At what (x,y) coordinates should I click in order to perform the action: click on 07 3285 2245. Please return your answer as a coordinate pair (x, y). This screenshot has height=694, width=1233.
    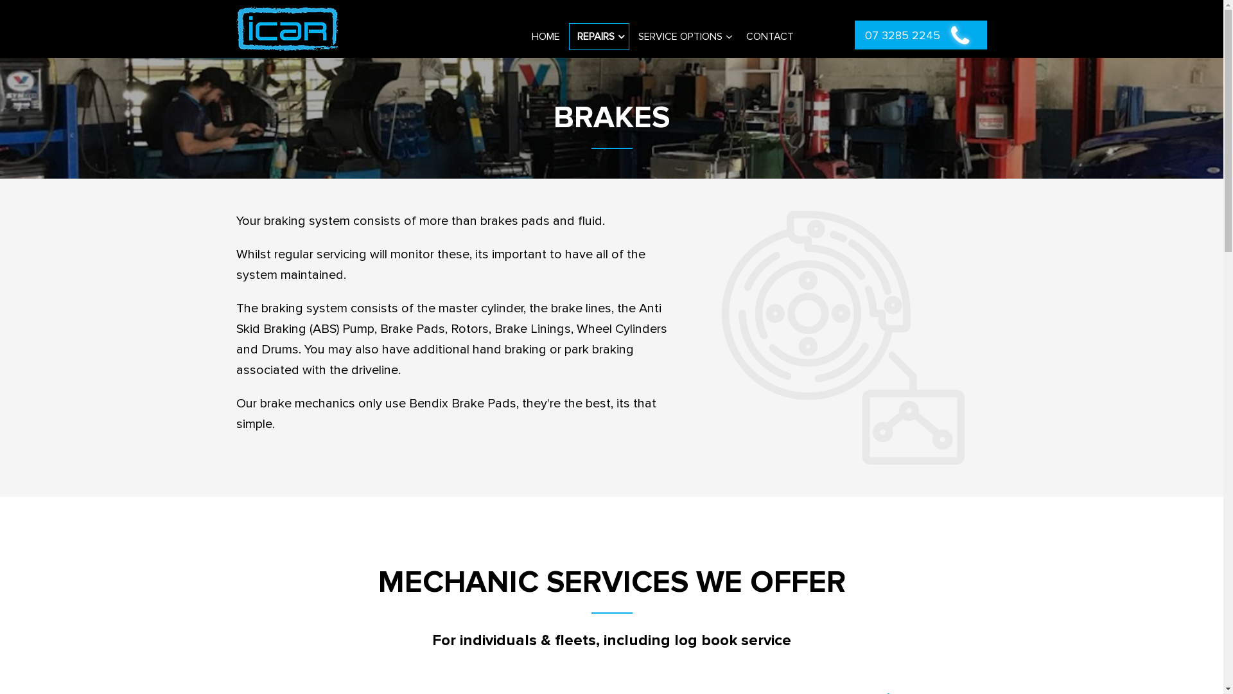
    Looking at the image, I should click on (921, 35).